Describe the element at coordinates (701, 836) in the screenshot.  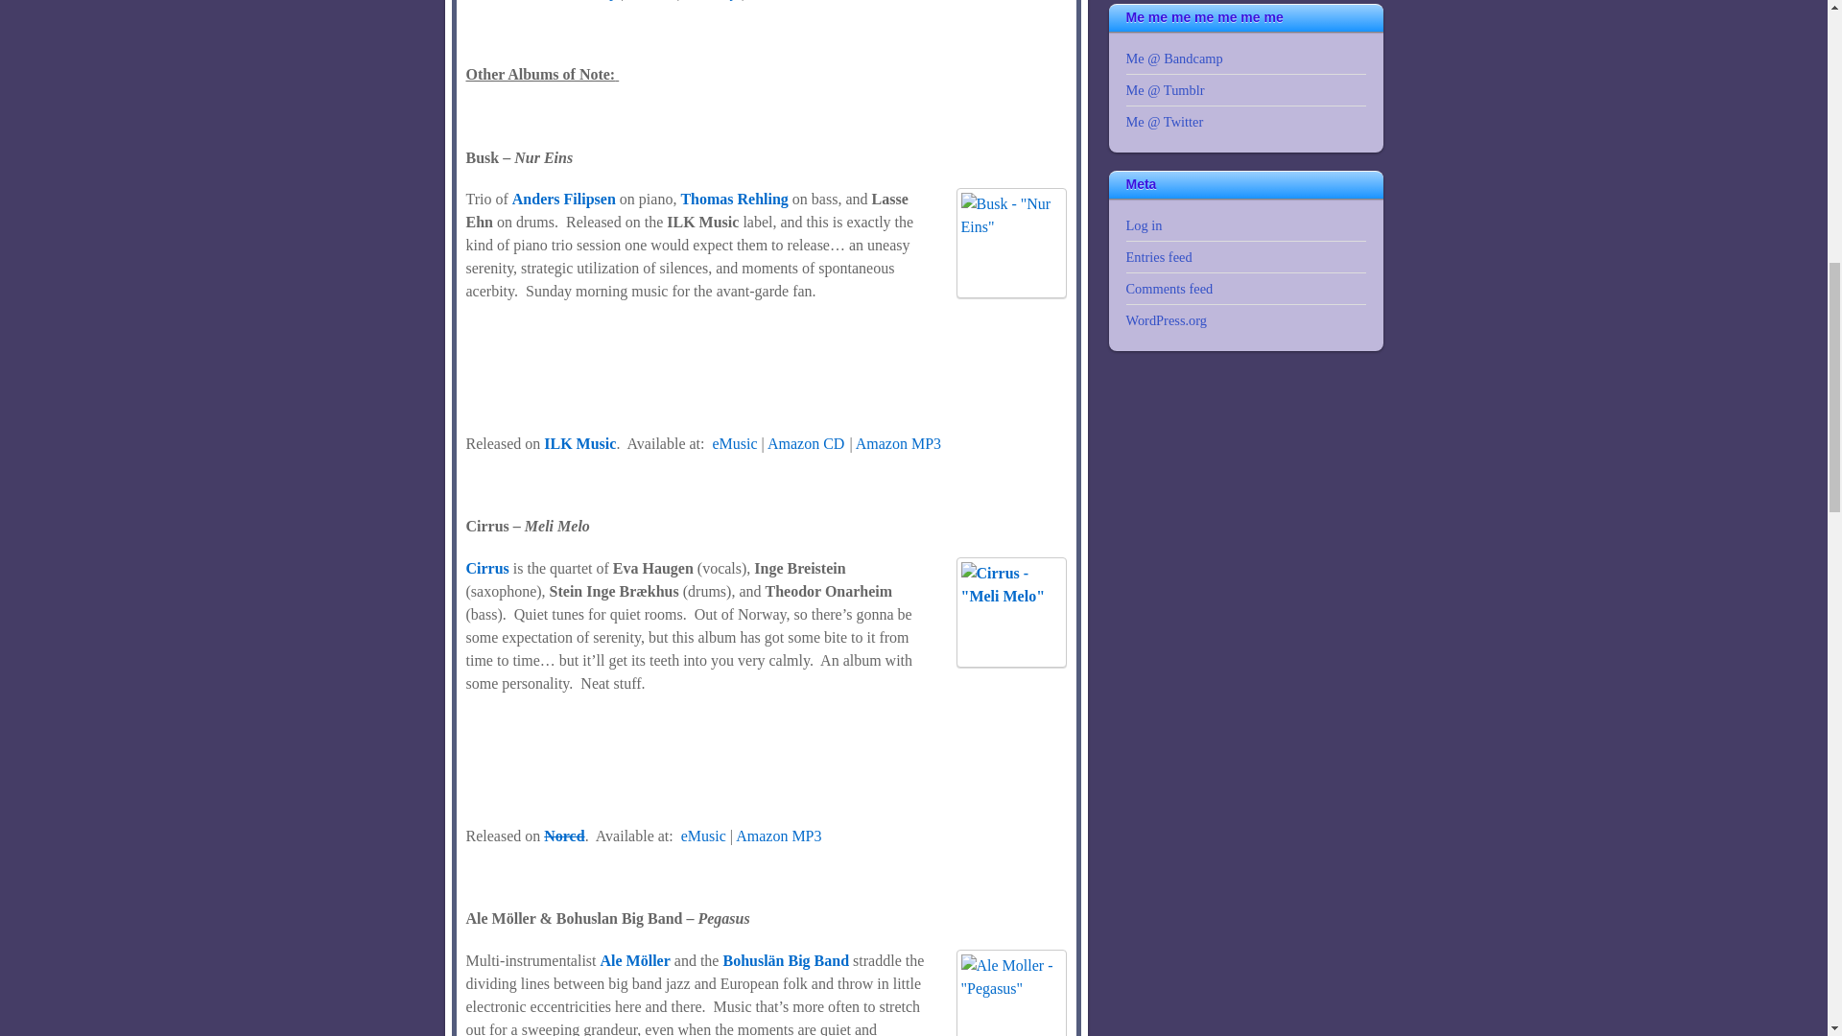
I see `eMusic` at that location.